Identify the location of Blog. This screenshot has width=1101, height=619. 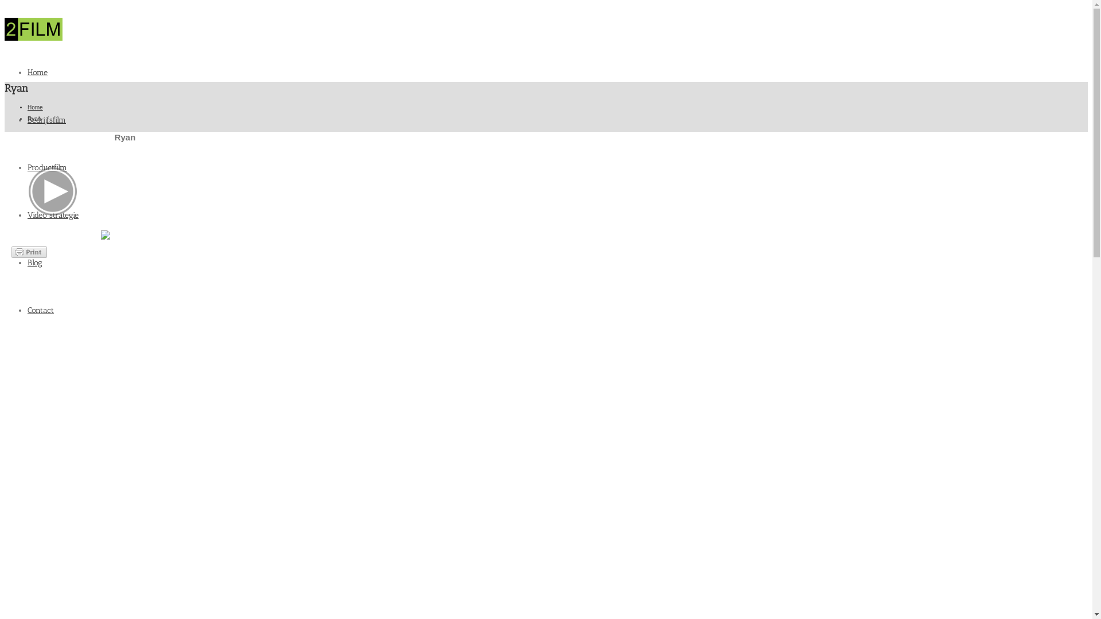
(35, 263).